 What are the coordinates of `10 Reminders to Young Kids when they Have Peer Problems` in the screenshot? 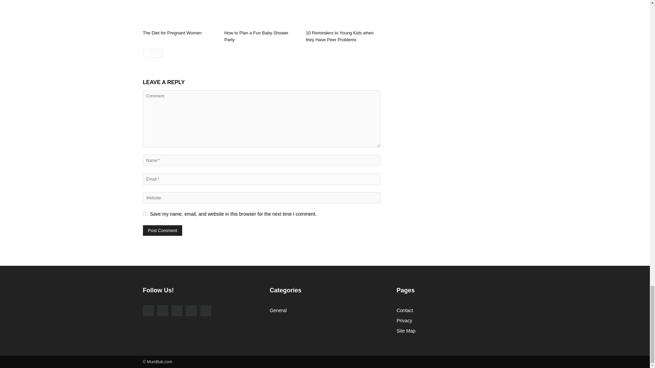 It's located at (339, 36).